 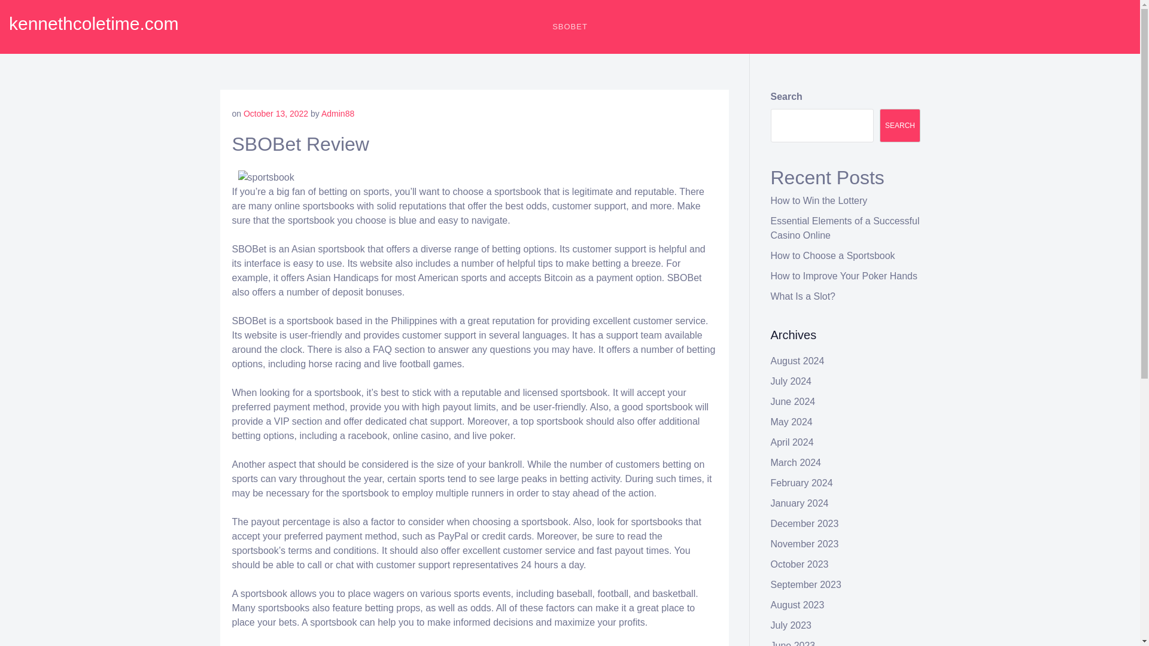 I want to click on October 2023, so click(x=800, y=564).